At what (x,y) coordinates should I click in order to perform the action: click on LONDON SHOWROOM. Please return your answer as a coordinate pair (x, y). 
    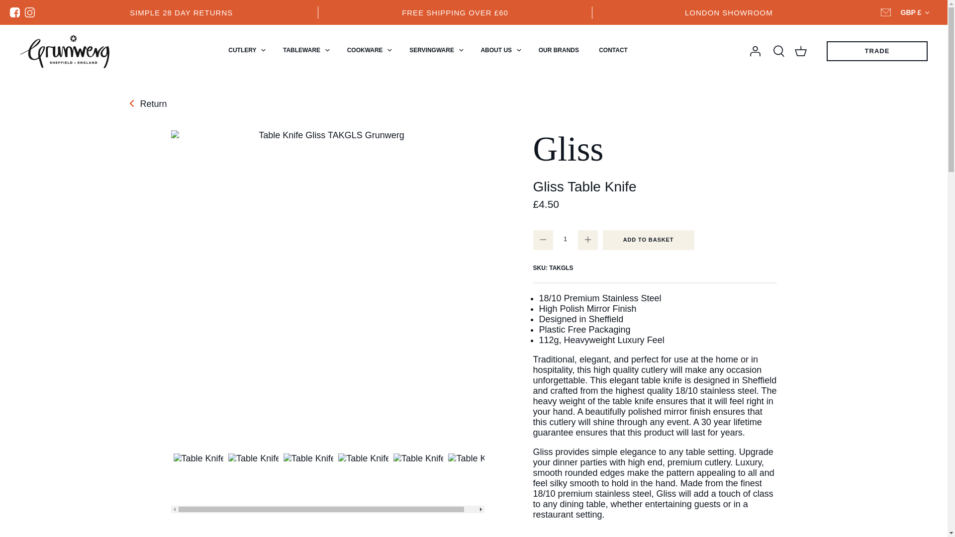
    Looking at the image, I should click on (728, 12).